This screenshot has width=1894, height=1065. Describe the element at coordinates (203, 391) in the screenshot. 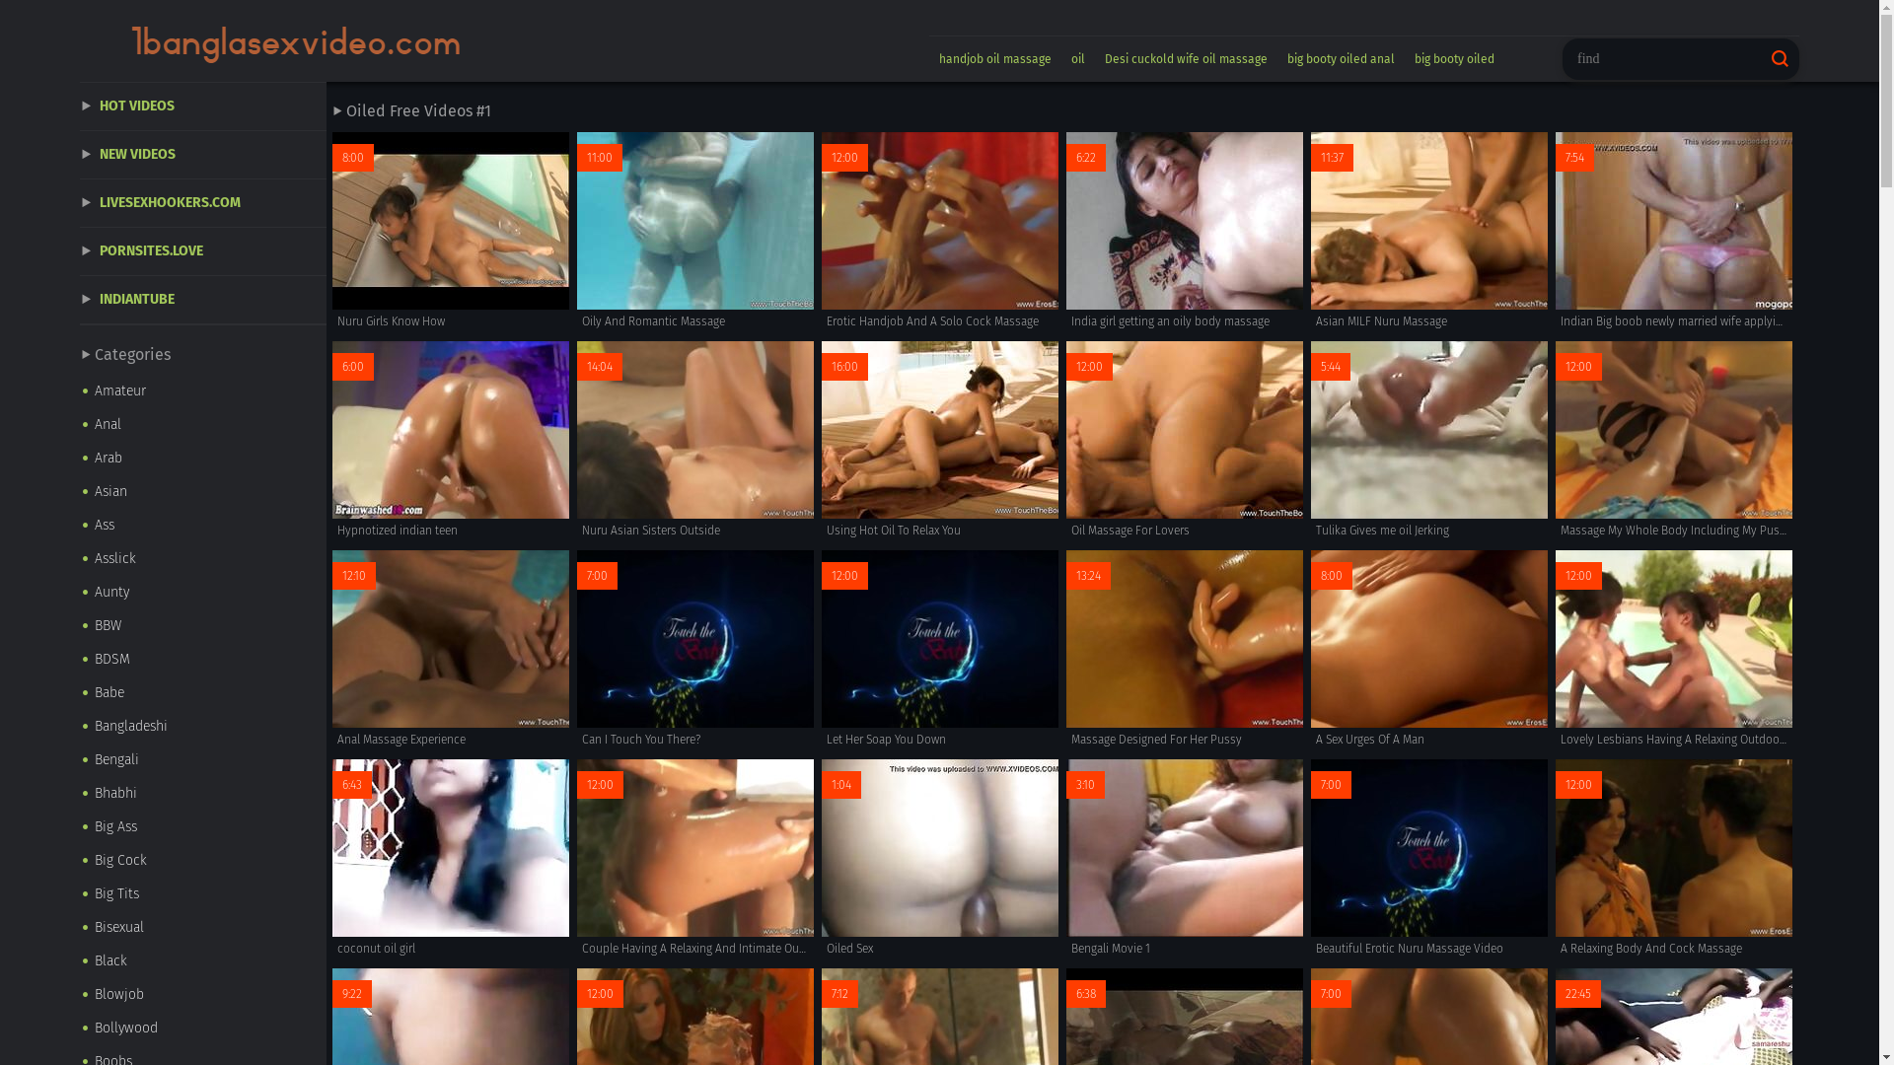

I see `Amateur` at that location.